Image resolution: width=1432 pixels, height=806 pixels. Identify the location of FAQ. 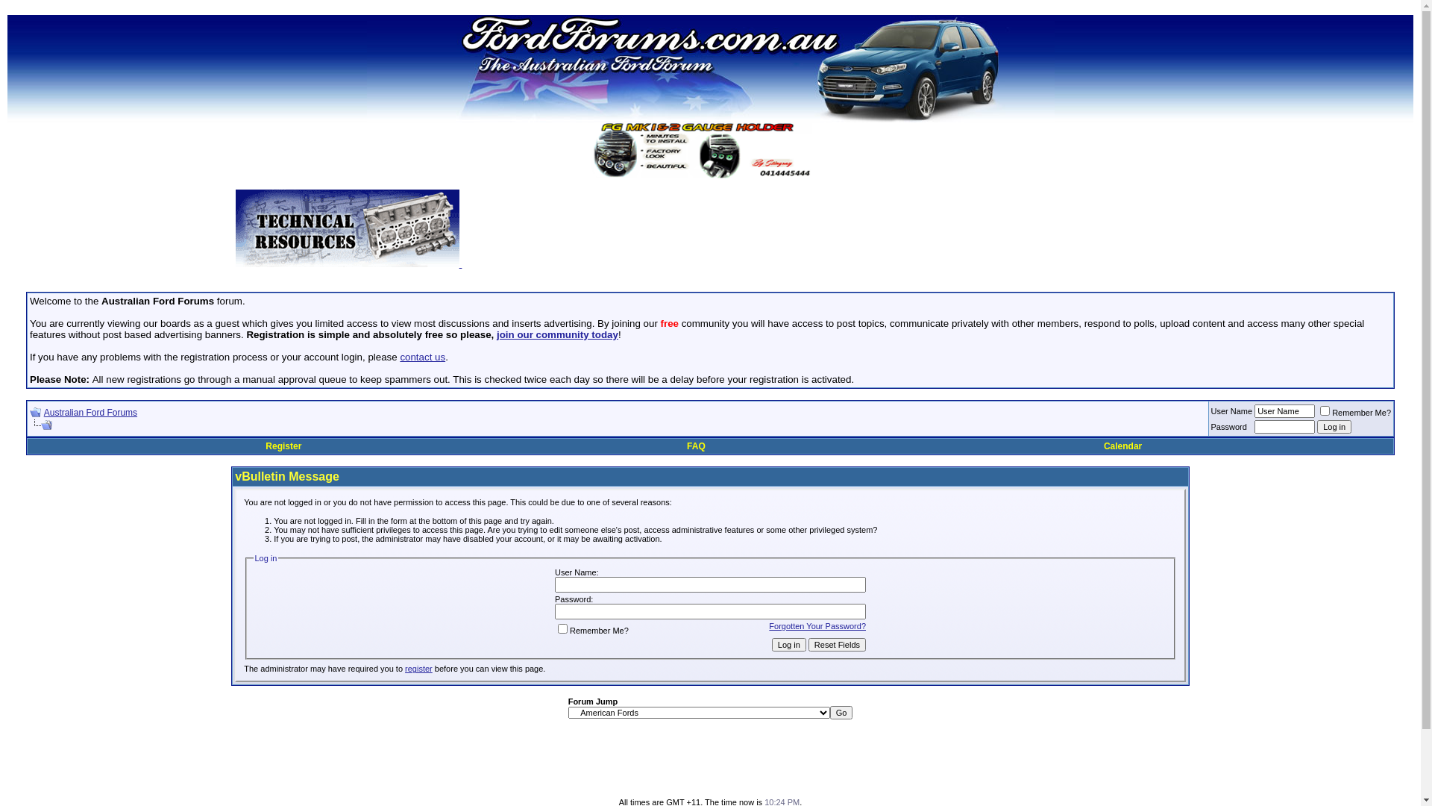
(697, 446).